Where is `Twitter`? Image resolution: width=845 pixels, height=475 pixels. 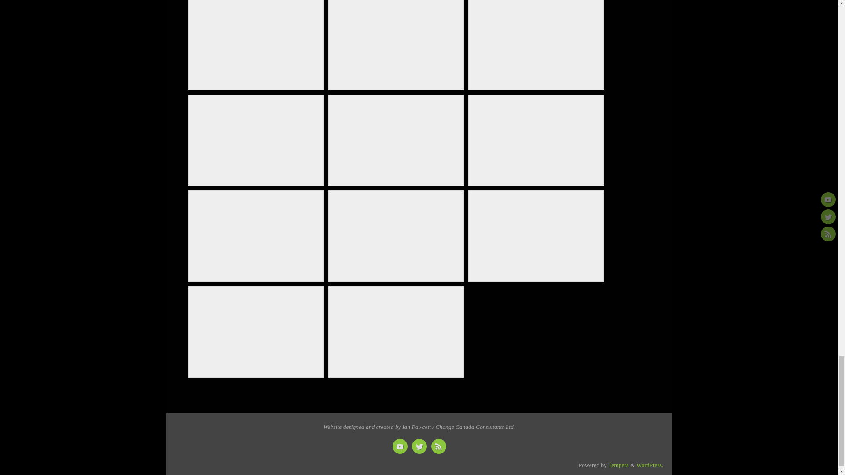
Twitter is located at coordinates (419, 446).